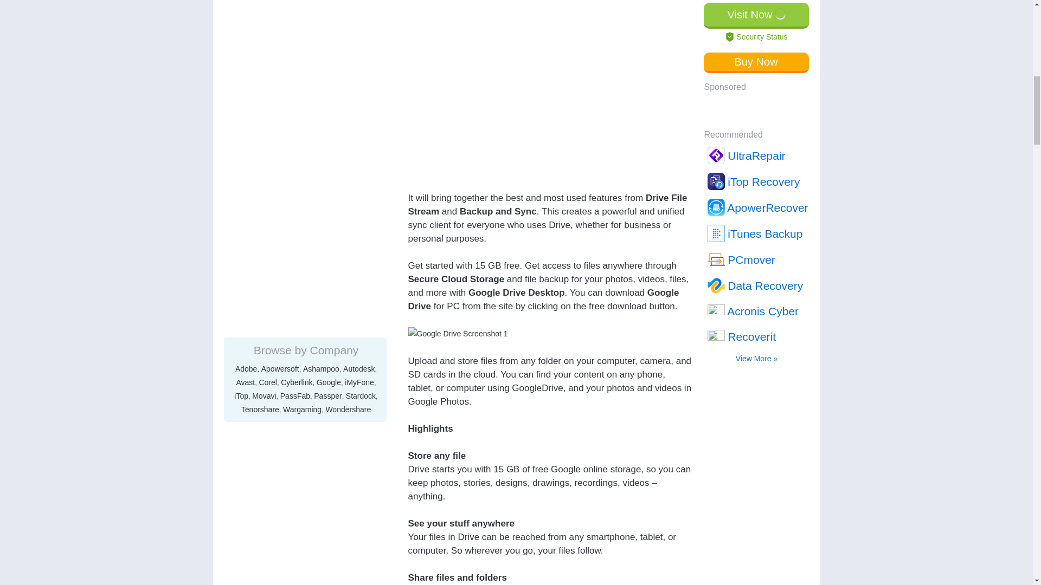 Image resolution: width=1041 pixels, height=585 pixels. Describe the element at coordinates (280, 63) in the screenshot. I see `Apowersoft` at that location.